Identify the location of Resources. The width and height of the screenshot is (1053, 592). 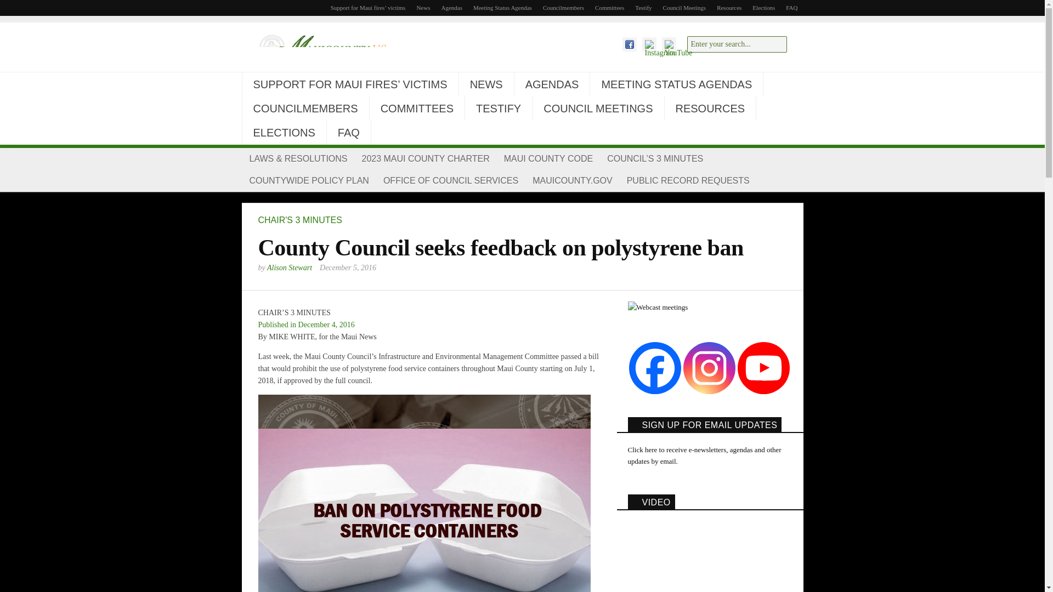
(729, 8).